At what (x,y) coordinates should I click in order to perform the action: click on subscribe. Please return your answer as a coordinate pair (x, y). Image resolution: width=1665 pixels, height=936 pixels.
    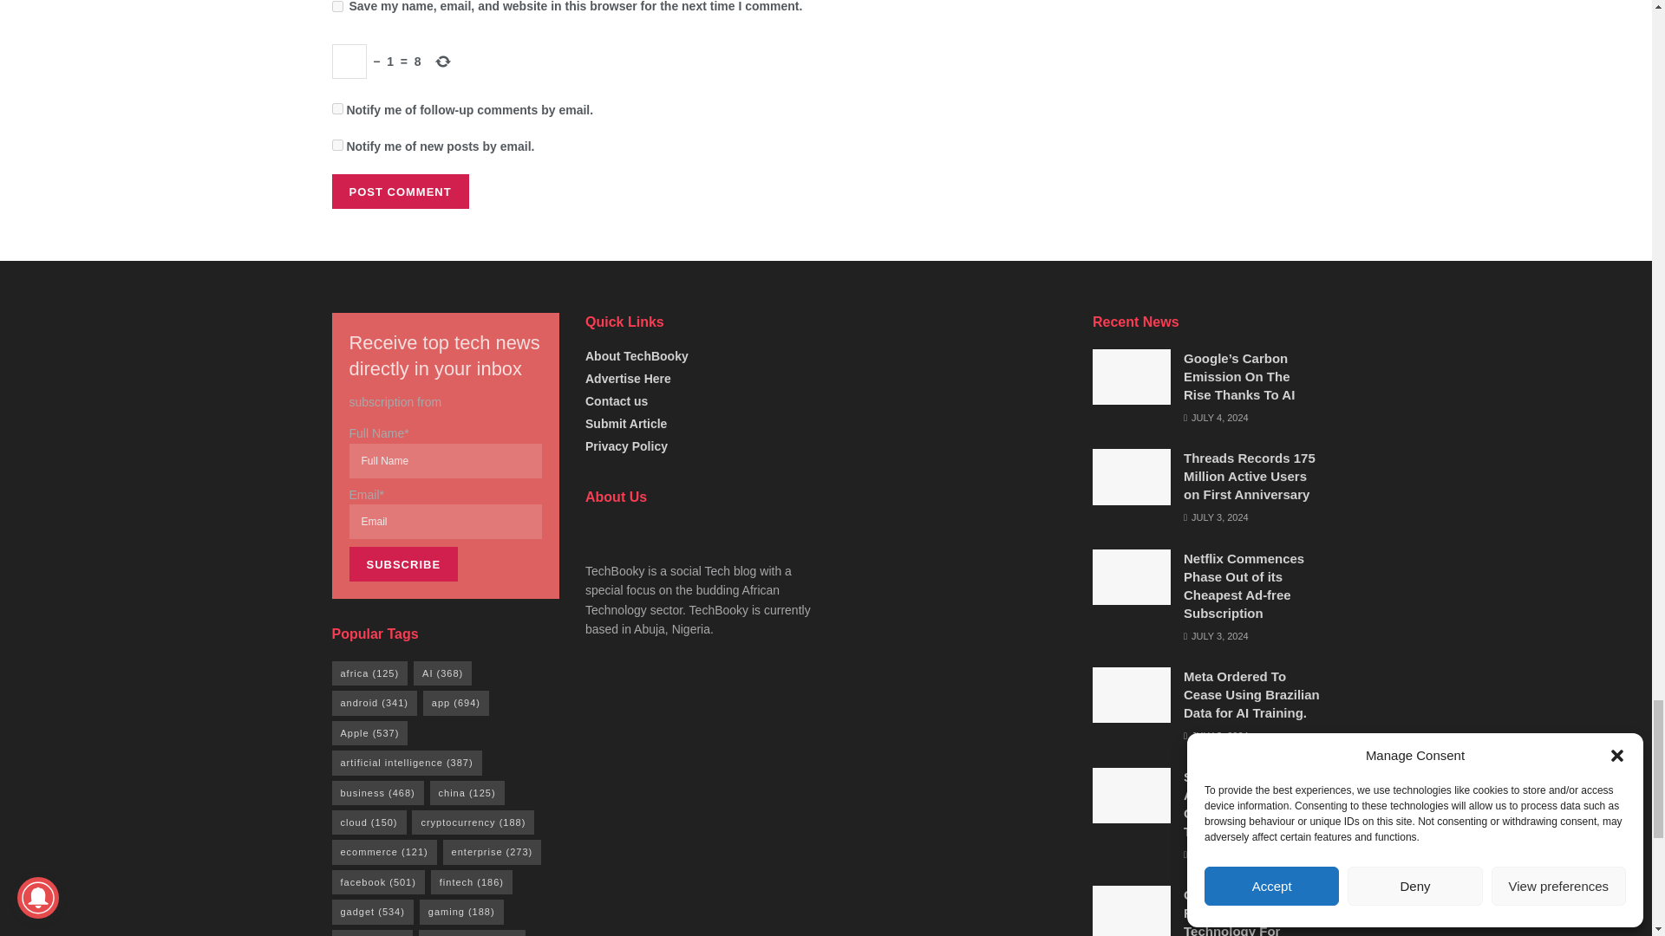
    Looking at the image, I should click on (336, 144).